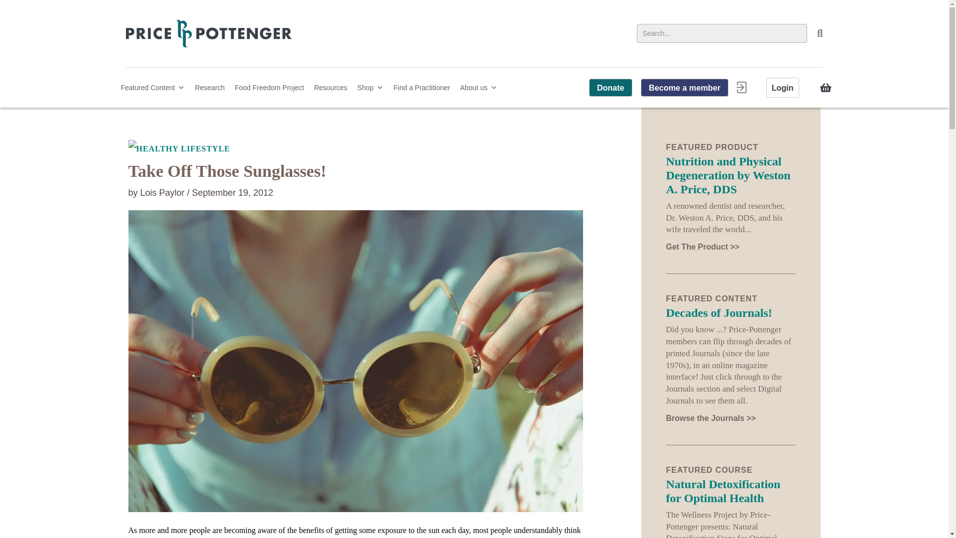  What do you see at coordinates (208, 33) in the screenshot?
I see `ppLogo` at bounding box center [208, 33].